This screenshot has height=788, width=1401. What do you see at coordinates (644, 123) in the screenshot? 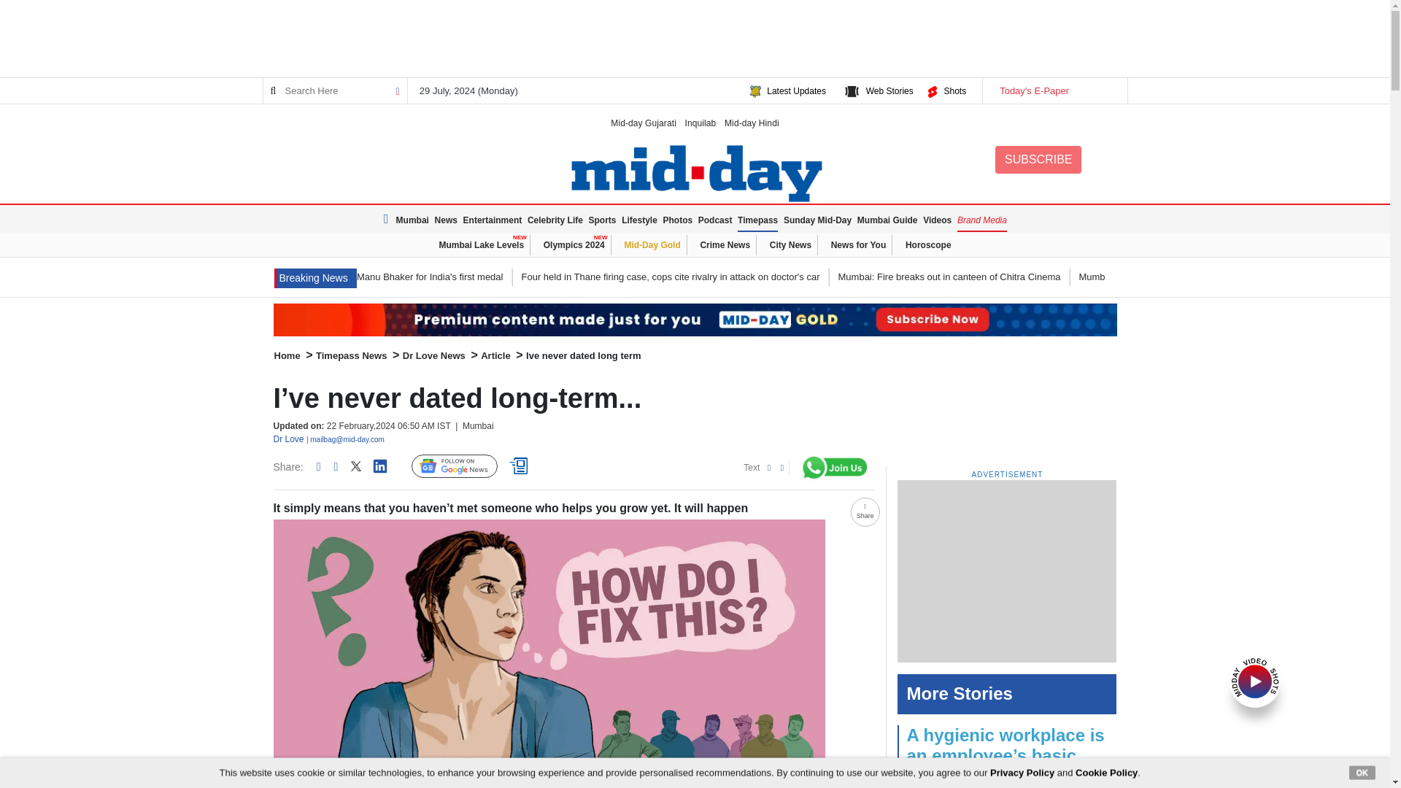
I see `Mid-day Gujarati` at bounding box center [644, 123].